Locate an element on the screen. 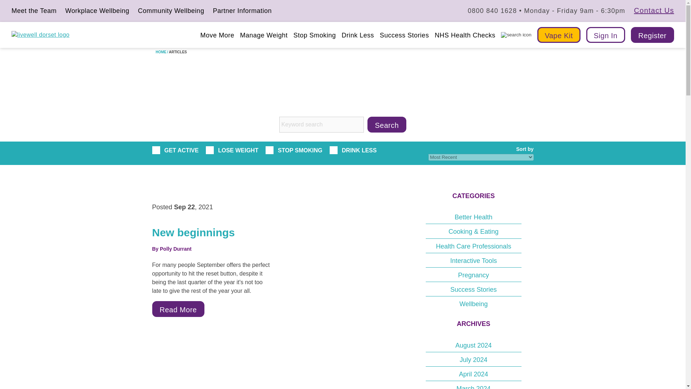 The width and height of the screenshot is (691, 389). Success Stories is located at coordinates (404, 35).